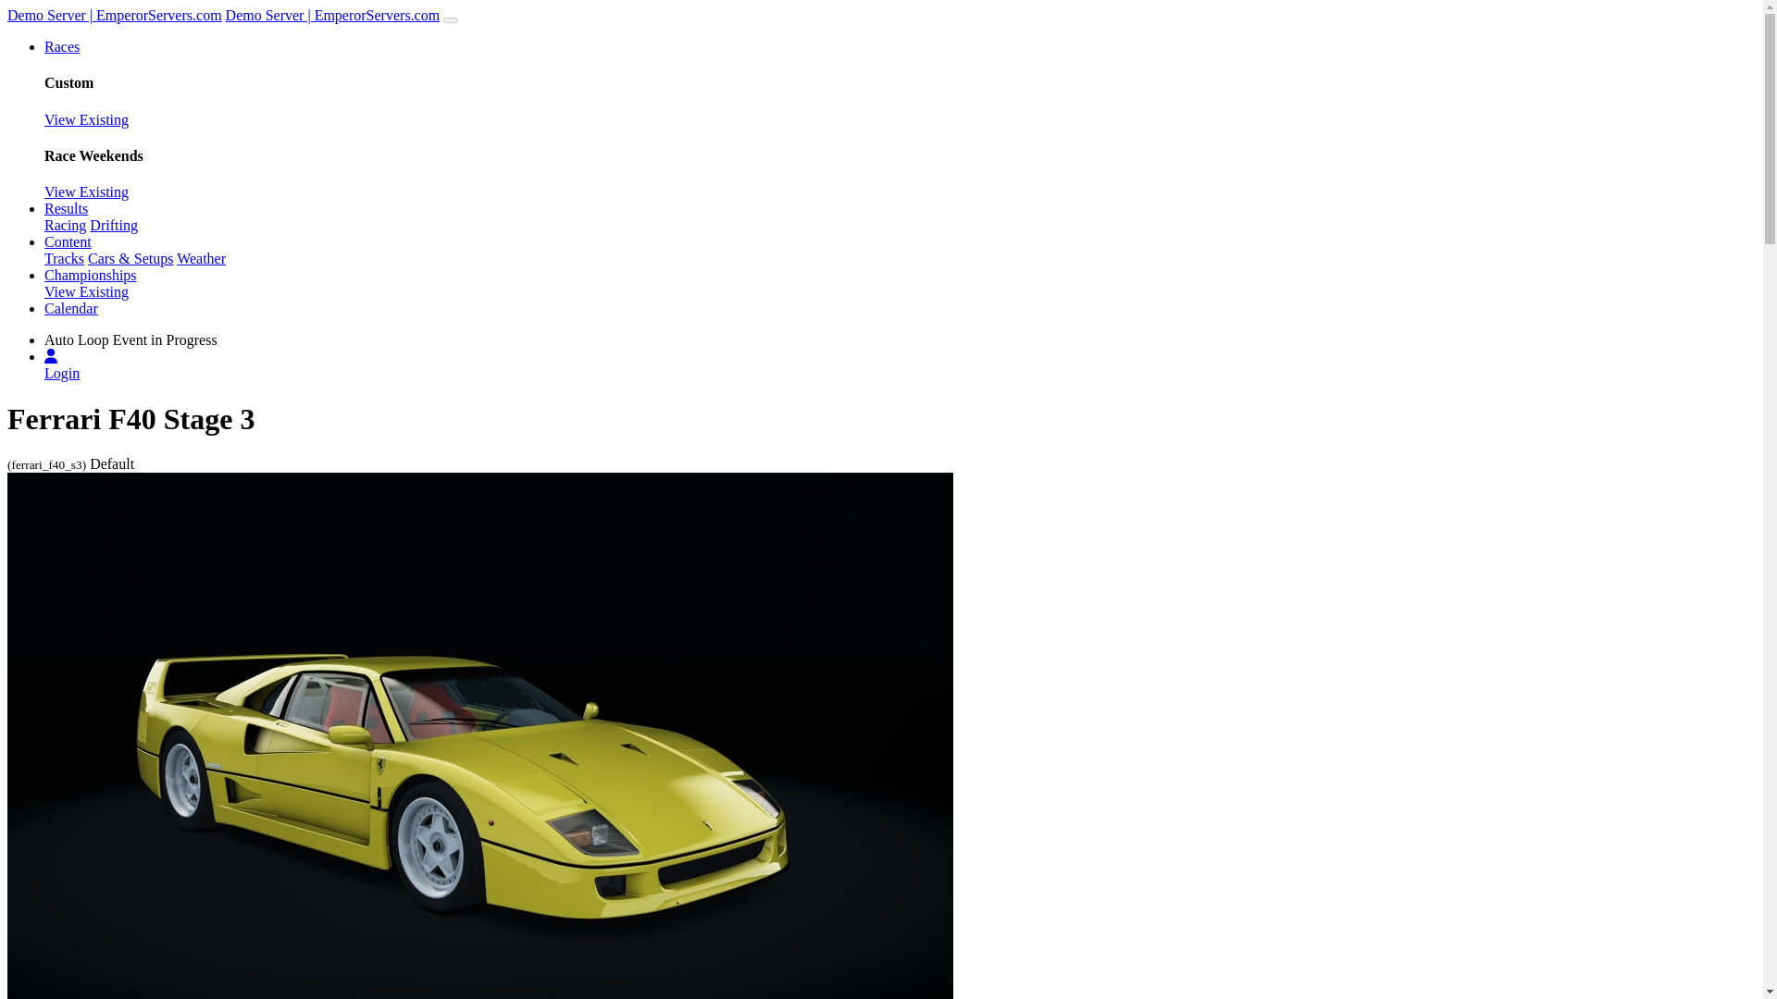 The width and height of the screenshot is (1777, 999). I want to click on Drifting, so click(114, 225).